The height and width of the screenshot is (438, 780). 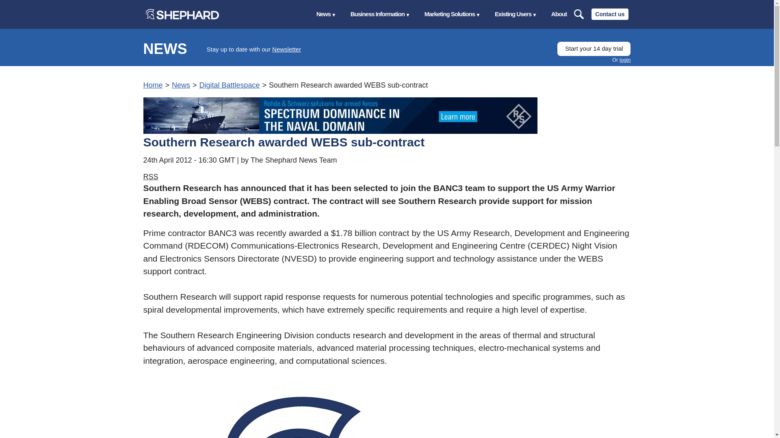 What do you see at coordinates (287, 49) in the screenshot?
I see `Newsletter` at bounding box center [287, 49].